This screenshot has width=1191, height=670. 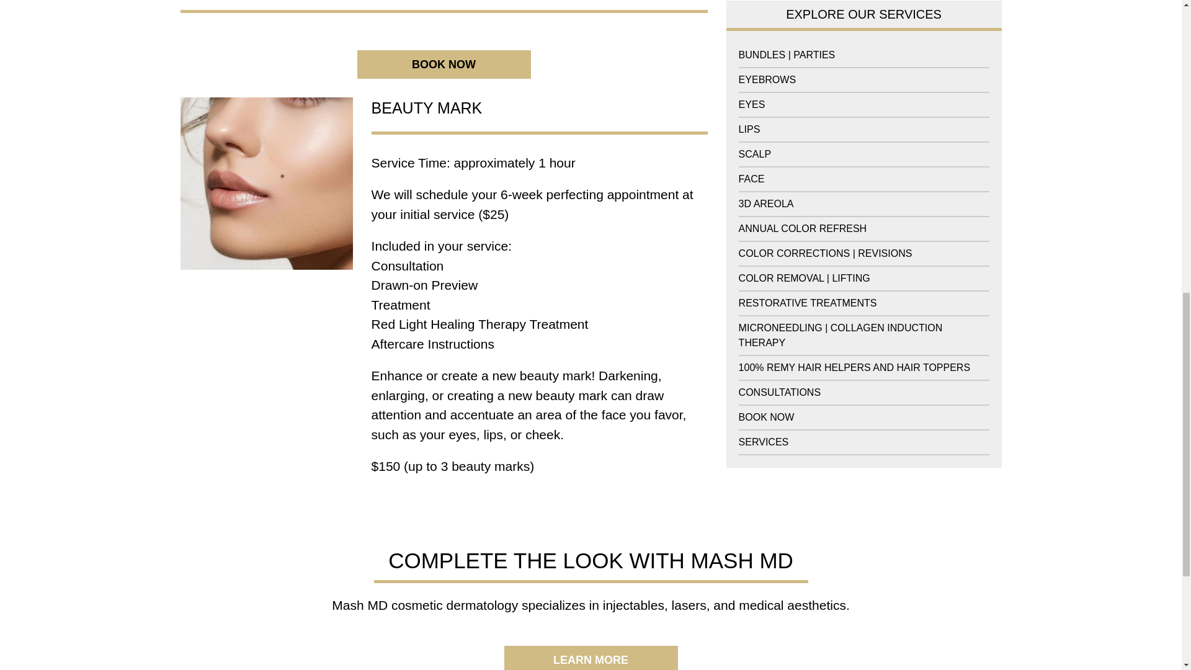 I want to click on BOOK NOW, so click(x=444, y=63).